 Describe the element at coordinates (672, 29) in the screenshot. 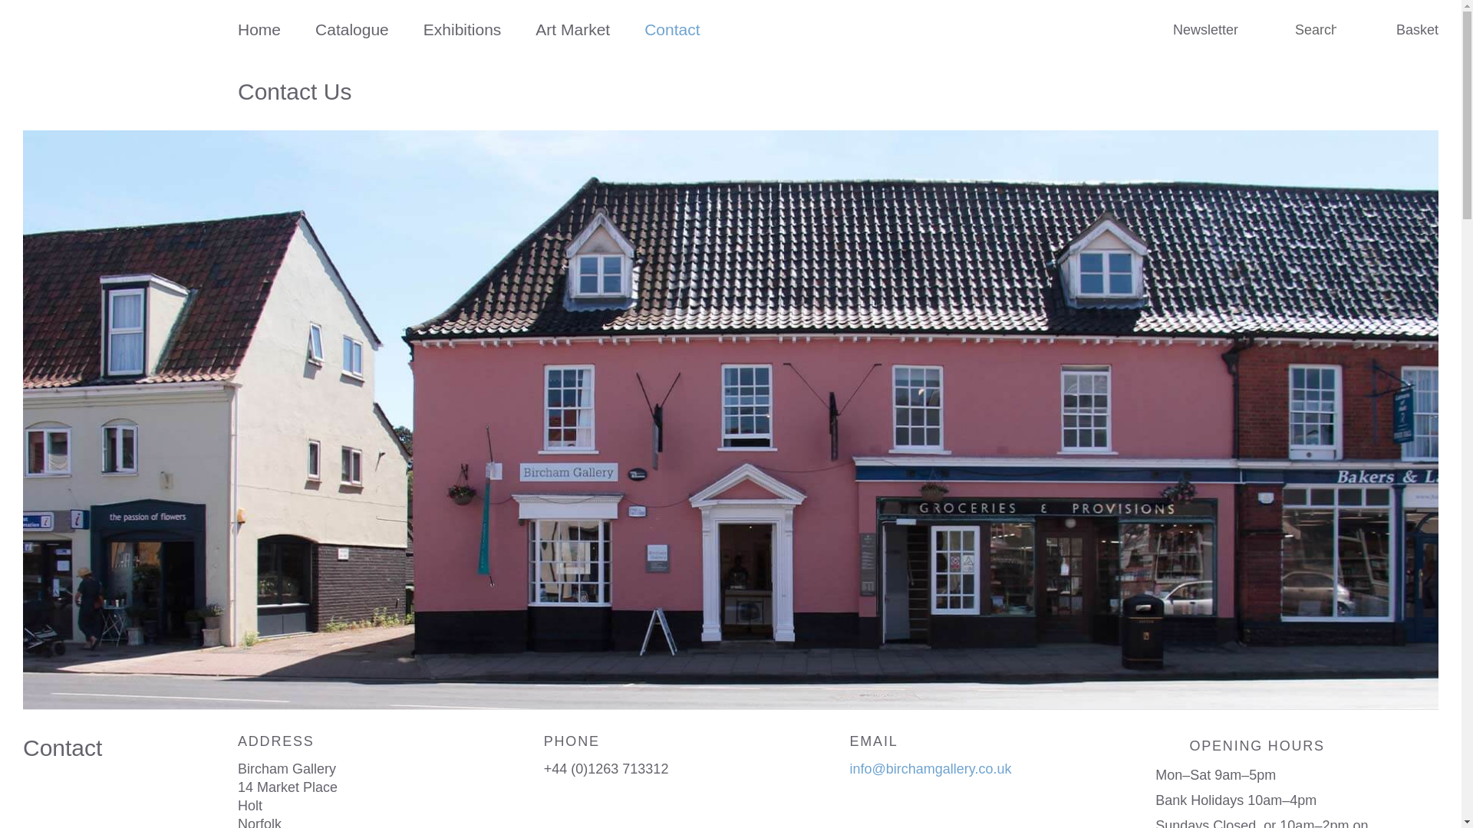

I see `Contact us` at that location.